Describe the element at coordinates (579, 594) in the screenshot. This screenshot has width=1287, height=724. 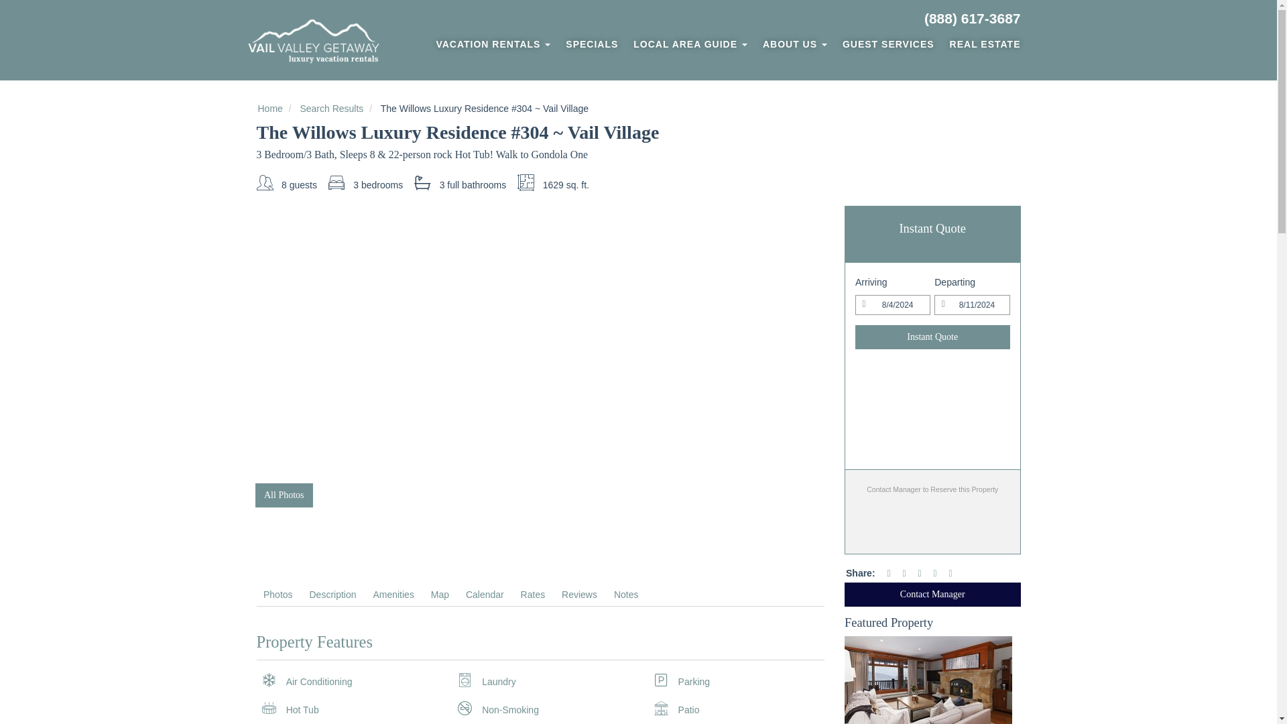
I see `Reviews` at that location.